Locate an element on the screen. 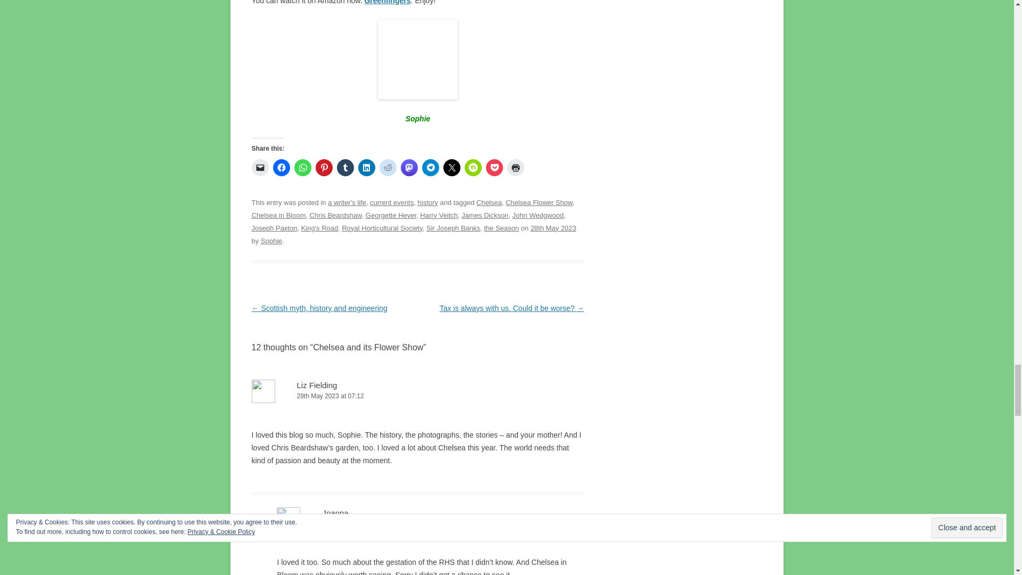  Click to email a link to a friend is located at coordinates (260, 167).